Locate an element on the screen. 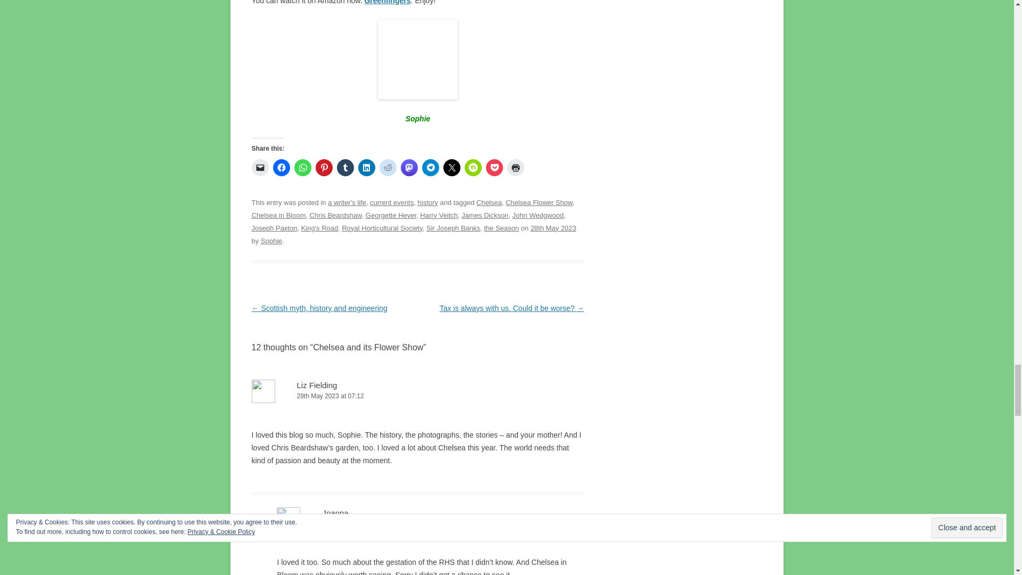  Click to email a link to a friend is located at coordinates (260, 167).